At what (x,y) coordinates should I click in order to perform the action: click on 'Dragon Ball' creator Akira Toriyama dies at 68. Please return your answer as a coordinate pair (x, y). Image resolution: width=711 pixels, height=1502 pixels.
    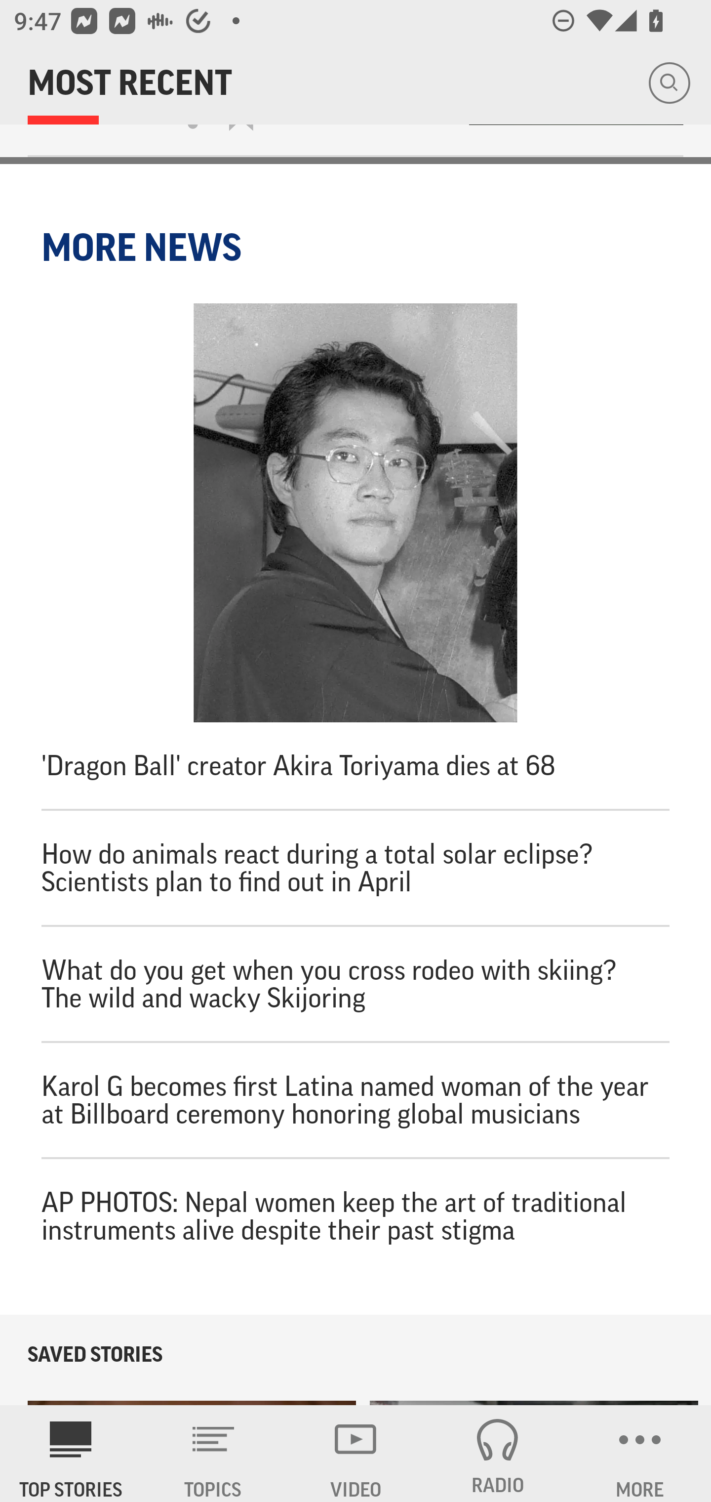
    Looking at the image, I should click on (355, 555).